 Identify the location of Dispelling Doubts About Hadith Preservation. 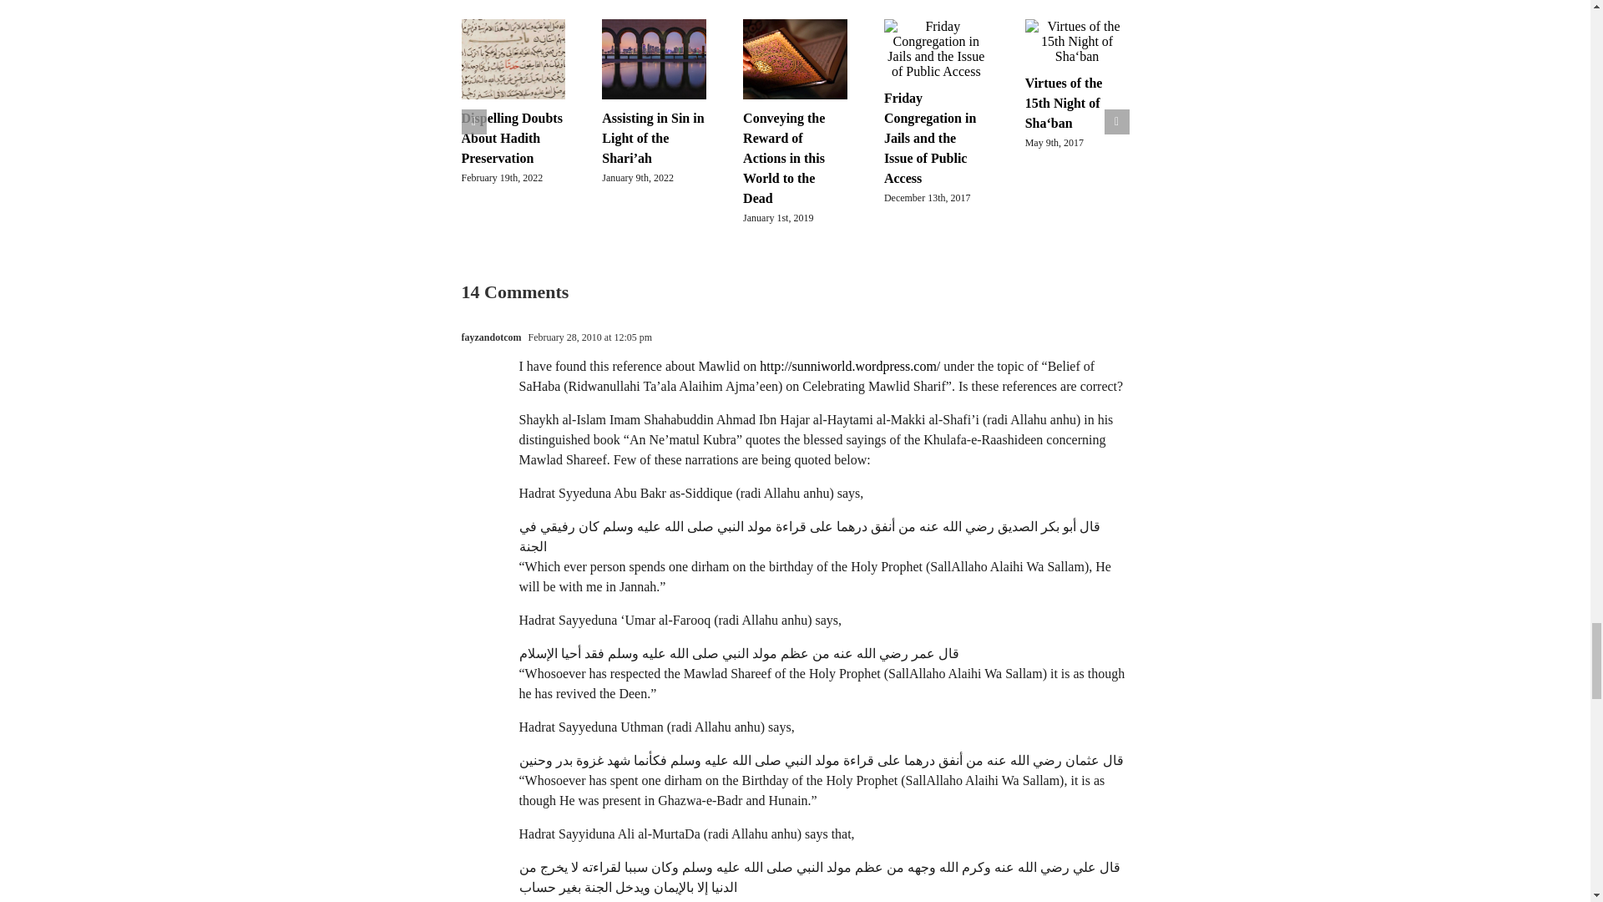
(511, 137).